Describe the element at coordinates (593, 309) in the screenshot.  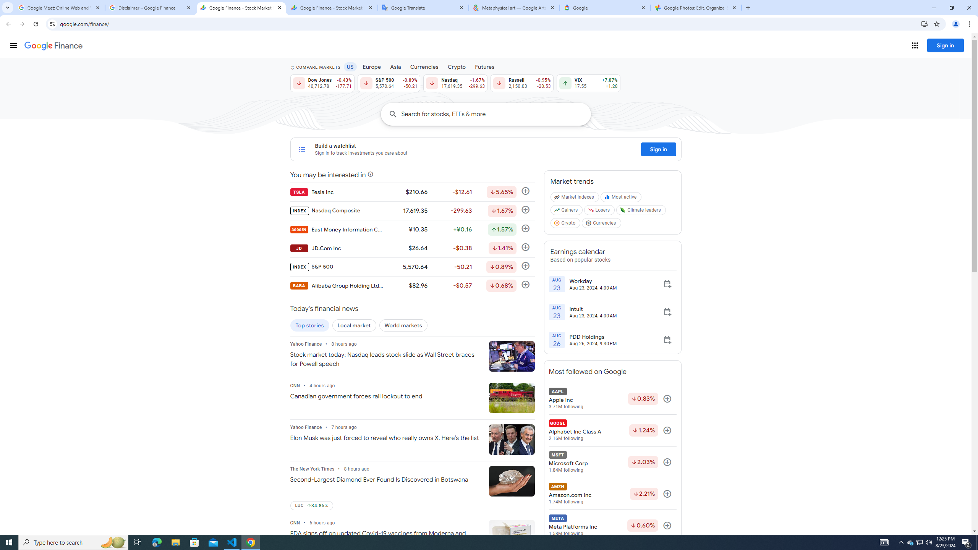
I see `Intuit` at that location.